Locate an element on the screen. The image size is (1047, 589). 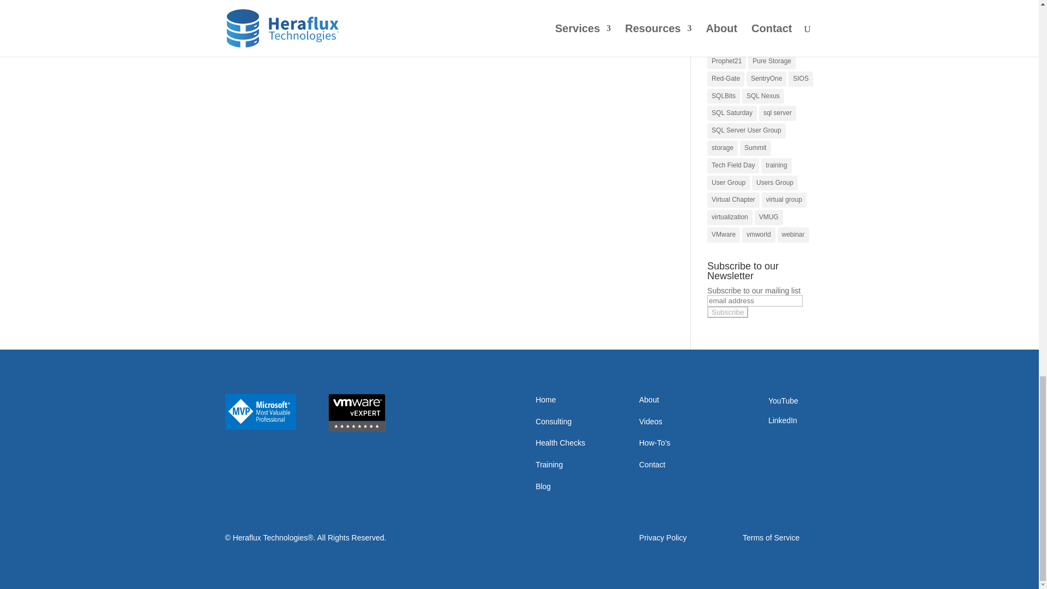
VMware vExpert is located at coordinates (357, 412).